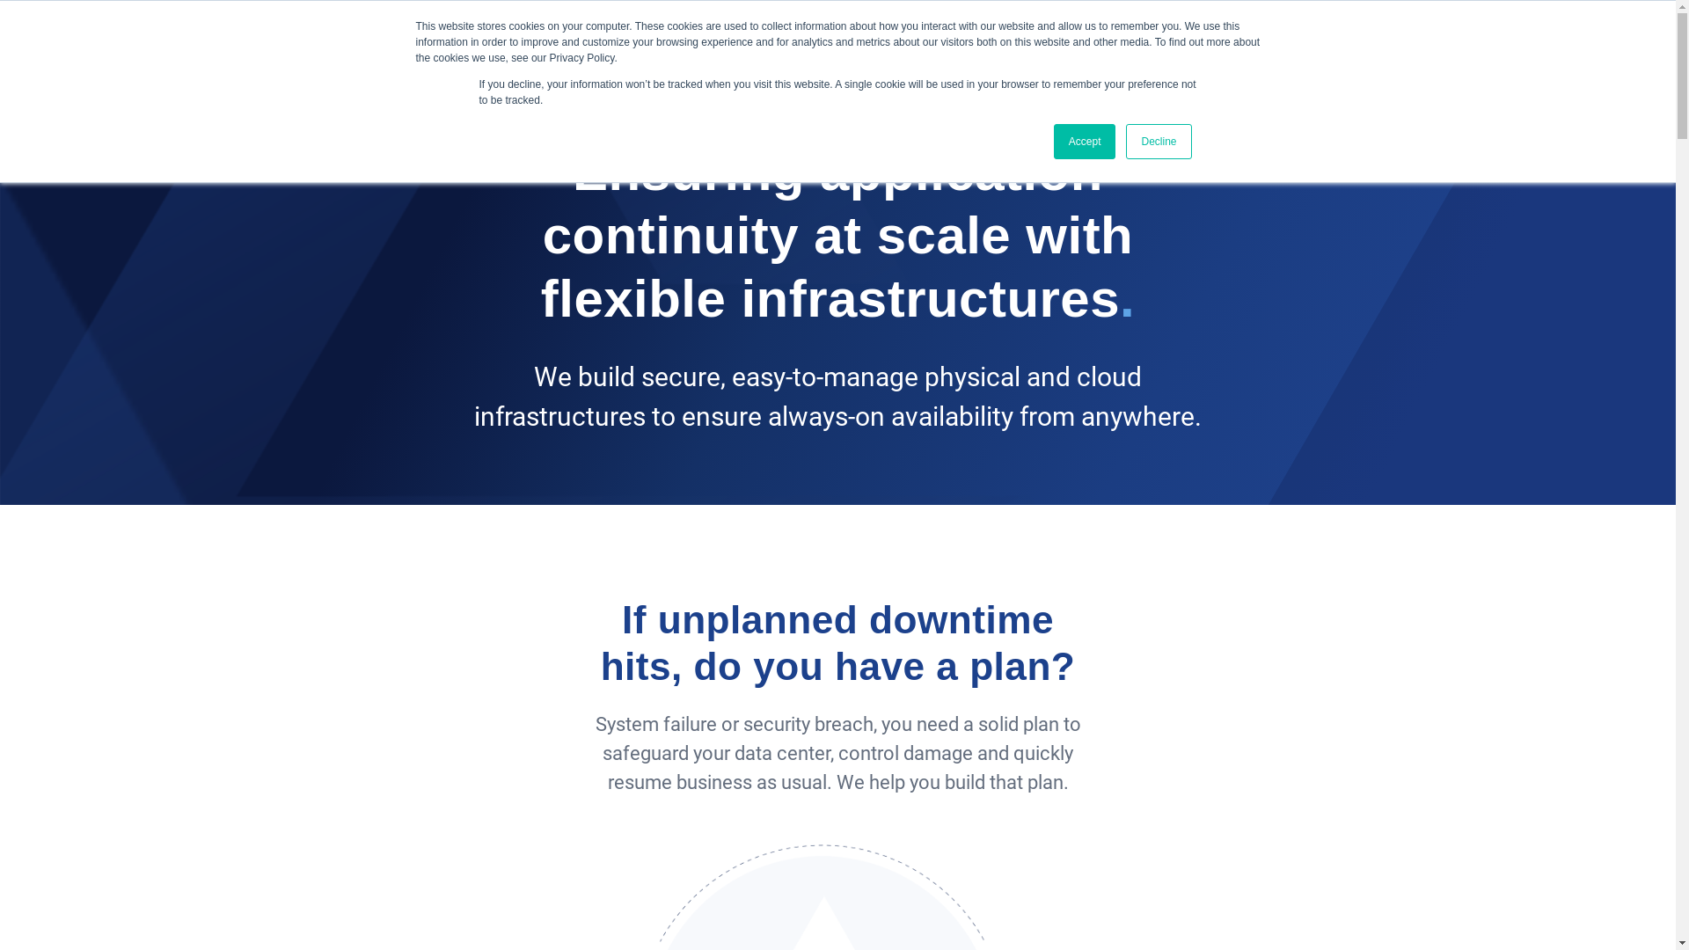  What do you see at coordinates (346, 36) in the screenshot?
I see `Agisko logo` at bounding box center [346, 36].